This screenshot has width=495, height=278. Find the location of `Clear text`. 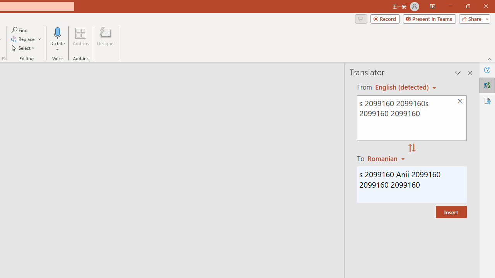

Clear text is located at coordinates (460, 101).